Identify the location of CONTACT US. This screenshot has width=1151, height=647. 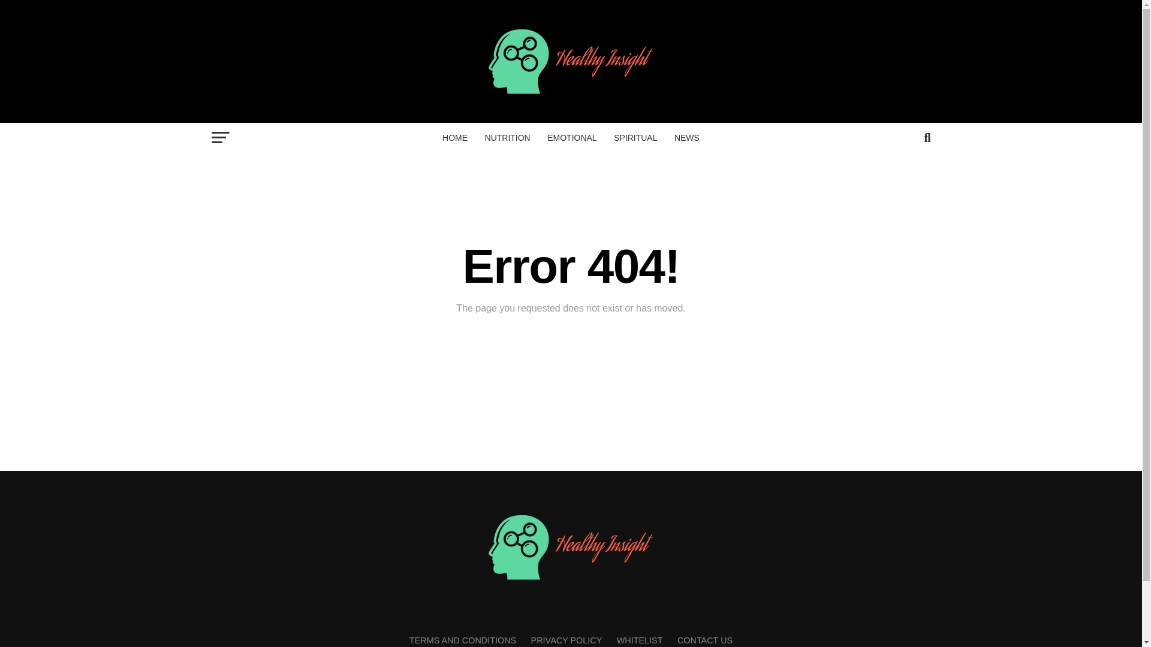
(705, 640).